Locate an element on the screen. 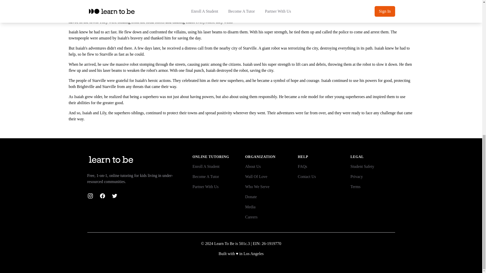 The width and height of the screenshot is (486, 273). Twitter is located at coordinates (114, 196).